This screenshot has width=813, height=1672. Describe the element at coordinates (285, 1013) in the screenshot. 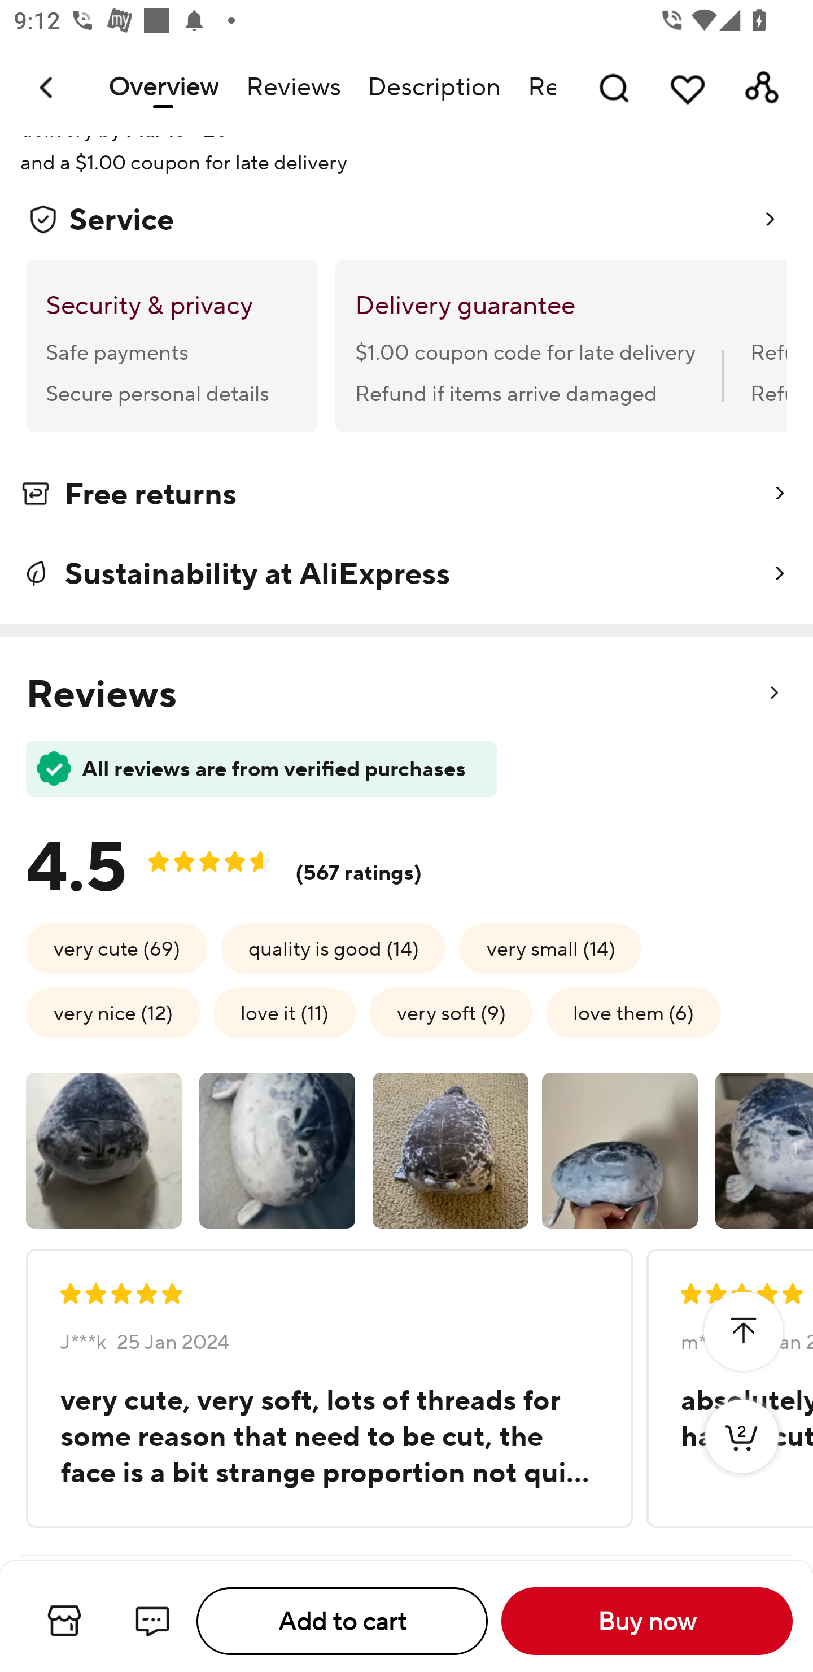

I see `love it (11)` at that location.